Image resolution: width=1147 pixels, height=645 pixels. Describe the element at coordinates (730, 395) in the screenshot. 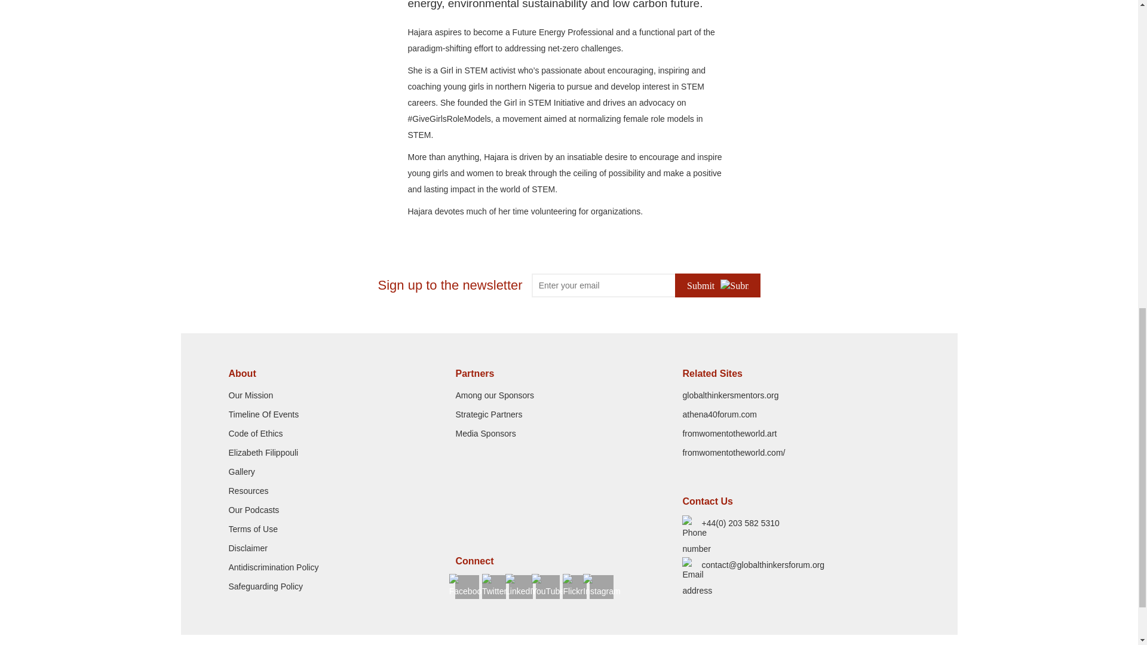

I see `globalthinkersmentors.org` at that location.